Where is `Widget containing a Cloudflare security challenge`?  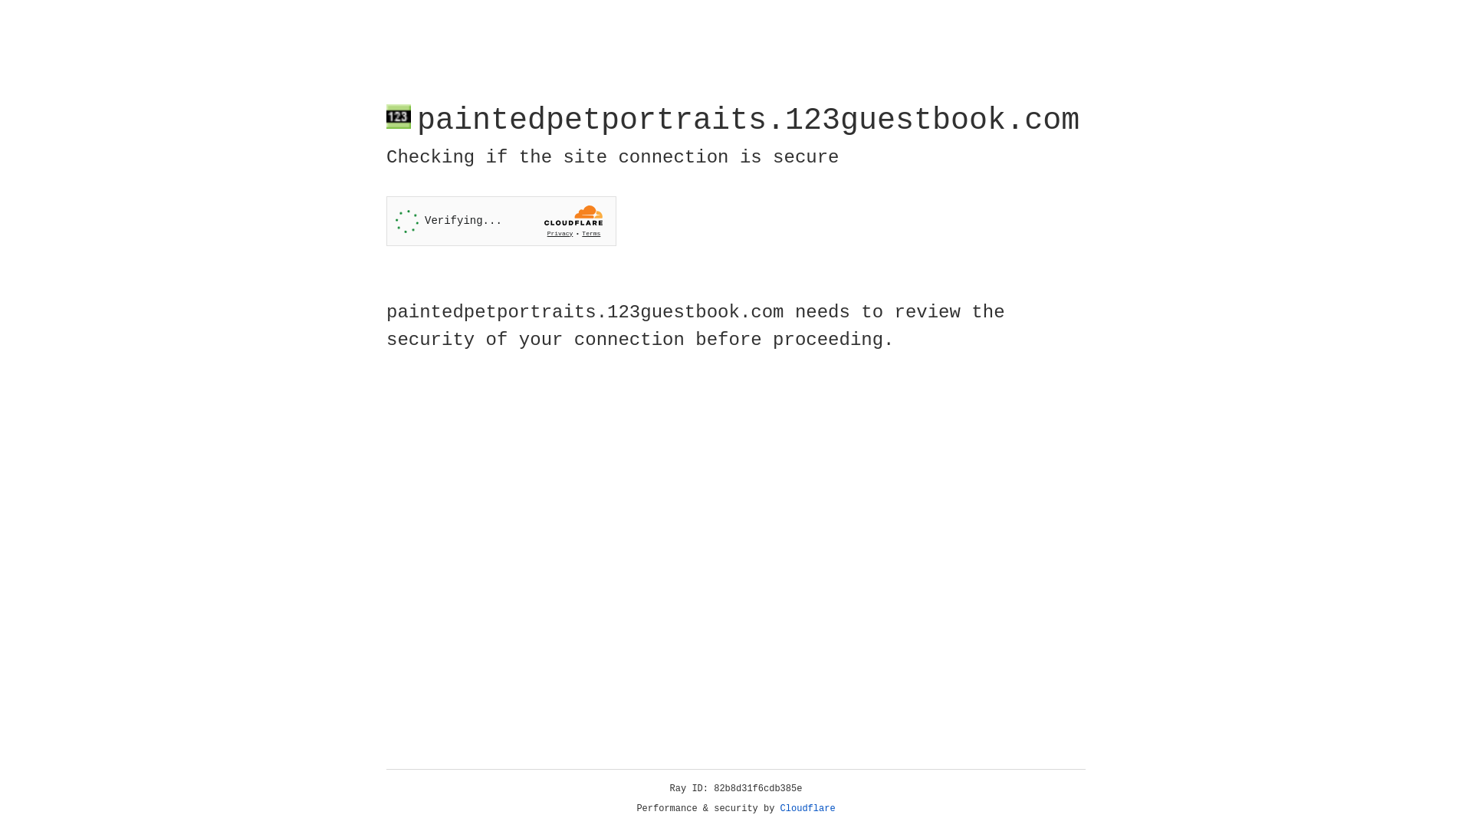 Widget containing a Cloudflare security challenge is located at coordinates (501, 221).